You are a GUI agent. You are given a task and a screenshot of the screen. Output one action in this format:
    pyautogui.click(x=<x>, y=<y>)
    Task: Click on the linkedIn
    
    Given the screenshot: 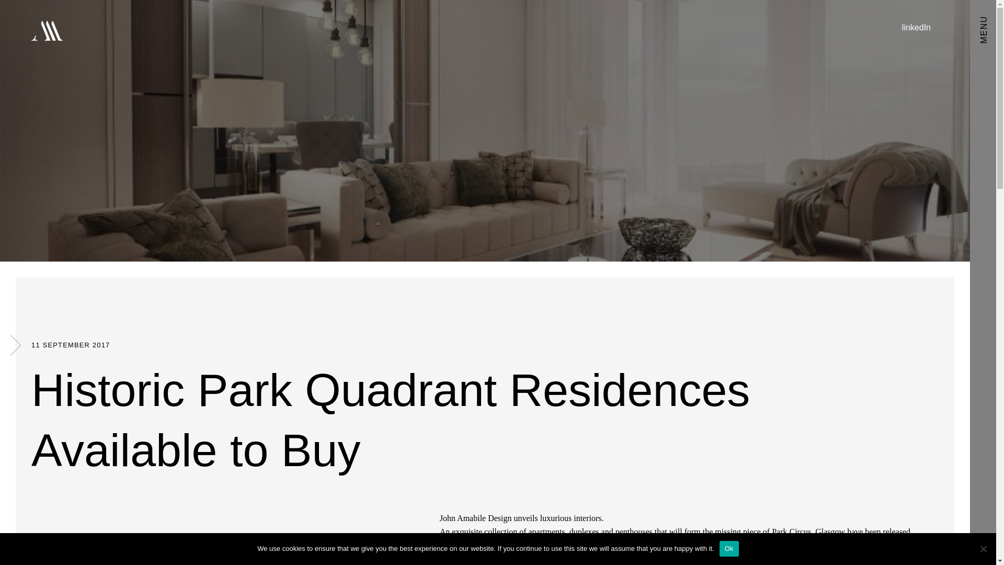 What is the action you would take?
    pyautogui.click(x=916, y=27)
    